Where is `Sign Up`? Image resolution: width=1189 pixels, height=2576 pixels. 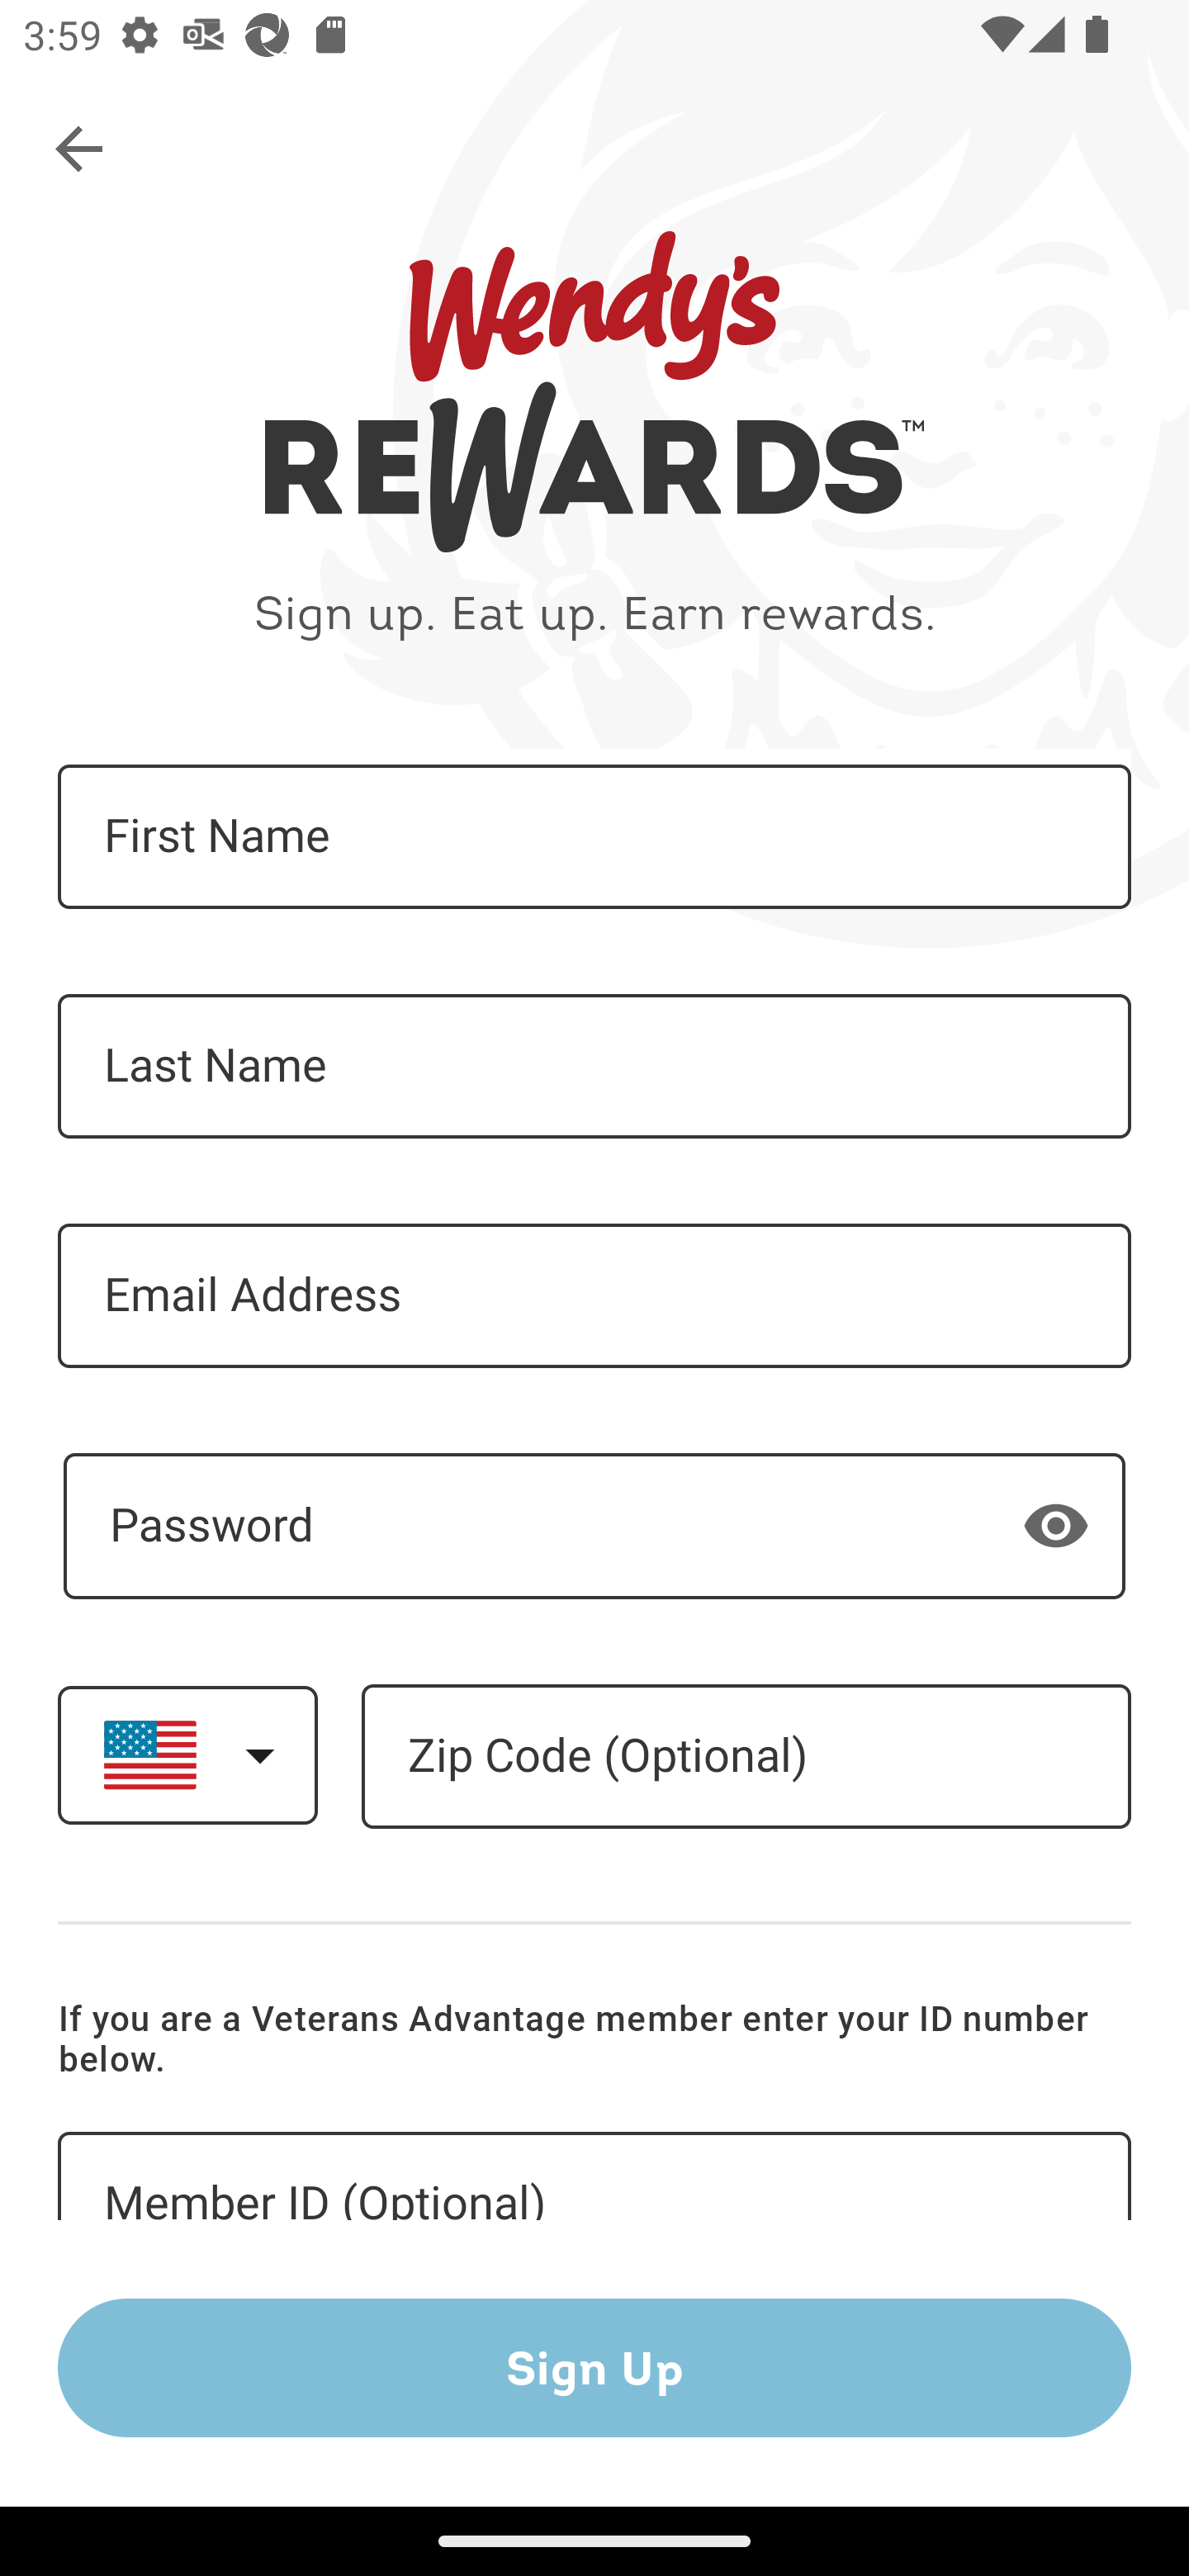
Sign Up is located at coordinates (594, 2367).